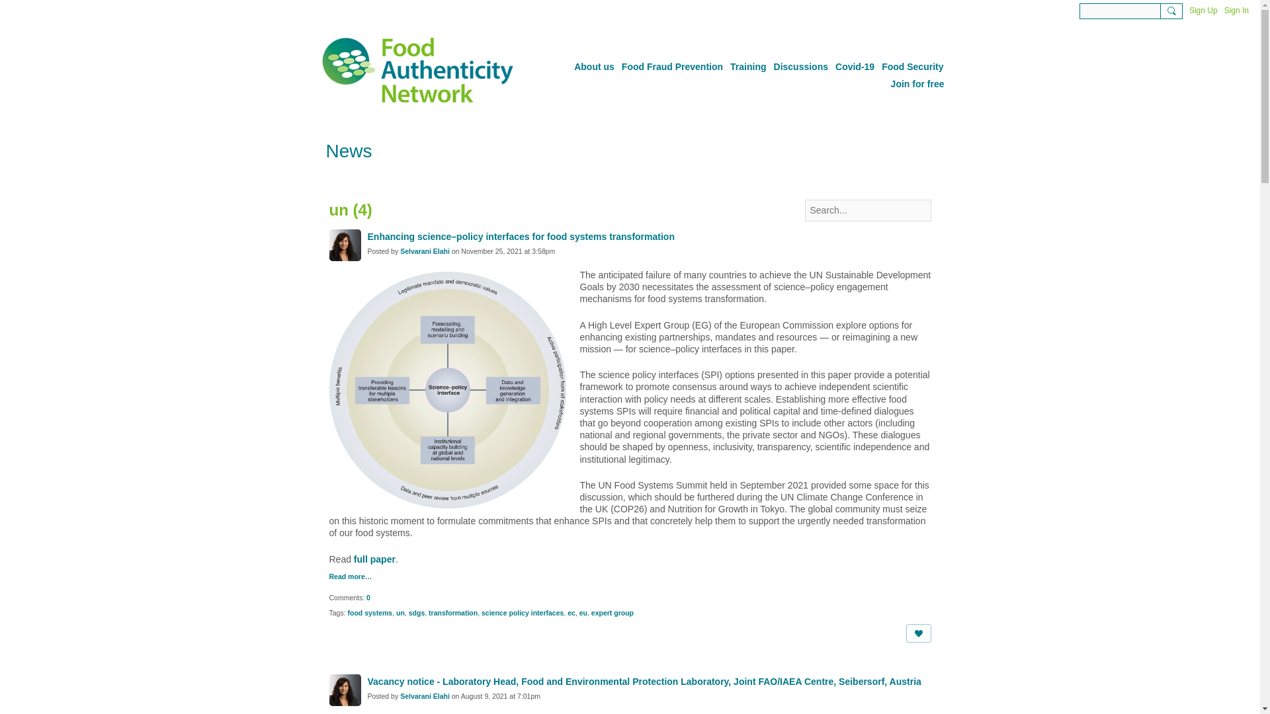 The height and width of the screenshot is (714, 1270). I want to click on Sign Up, so click(1203, 11).